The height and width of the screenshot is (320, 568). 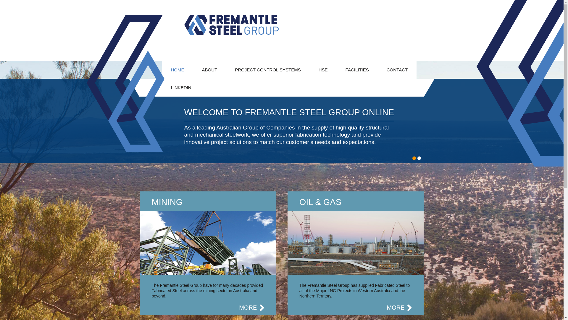 I want to click on HSE, so click(x=323, y=70).